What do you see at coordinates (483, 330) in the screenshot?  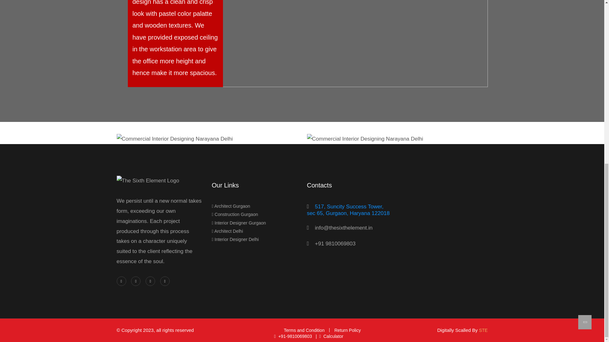 I see `STE` at bounding box center [483, 330].